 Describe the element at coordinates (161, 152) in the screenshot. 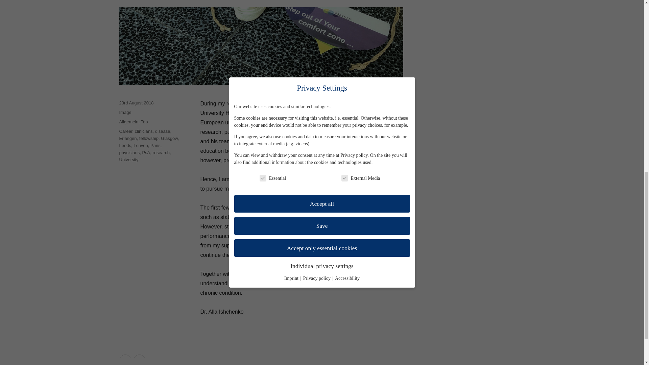

I see `research` at that location.